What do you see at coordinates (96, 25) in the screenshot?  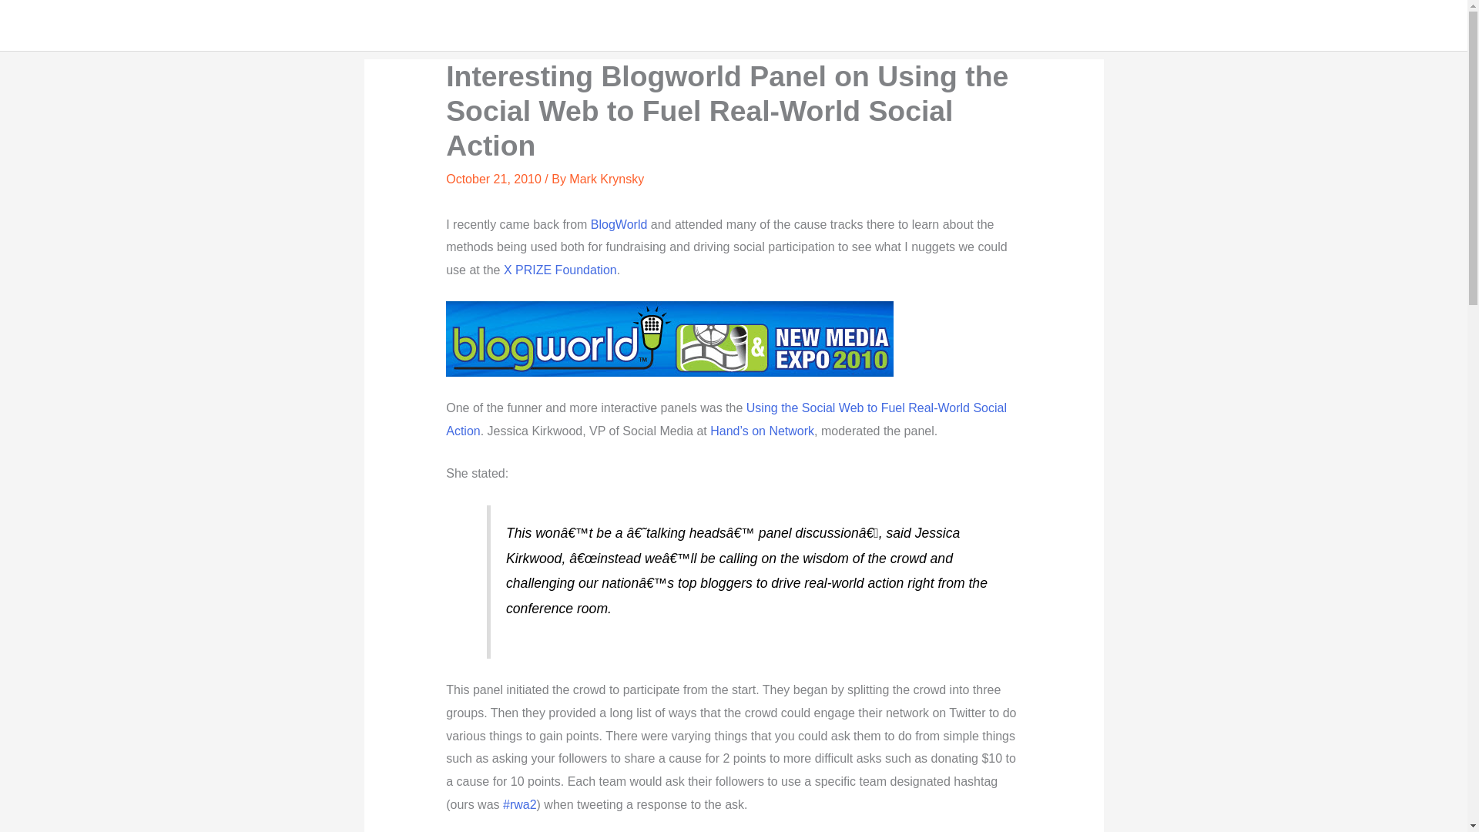 I see `KRYNSKY.COM` at bounding box center [96, 25].